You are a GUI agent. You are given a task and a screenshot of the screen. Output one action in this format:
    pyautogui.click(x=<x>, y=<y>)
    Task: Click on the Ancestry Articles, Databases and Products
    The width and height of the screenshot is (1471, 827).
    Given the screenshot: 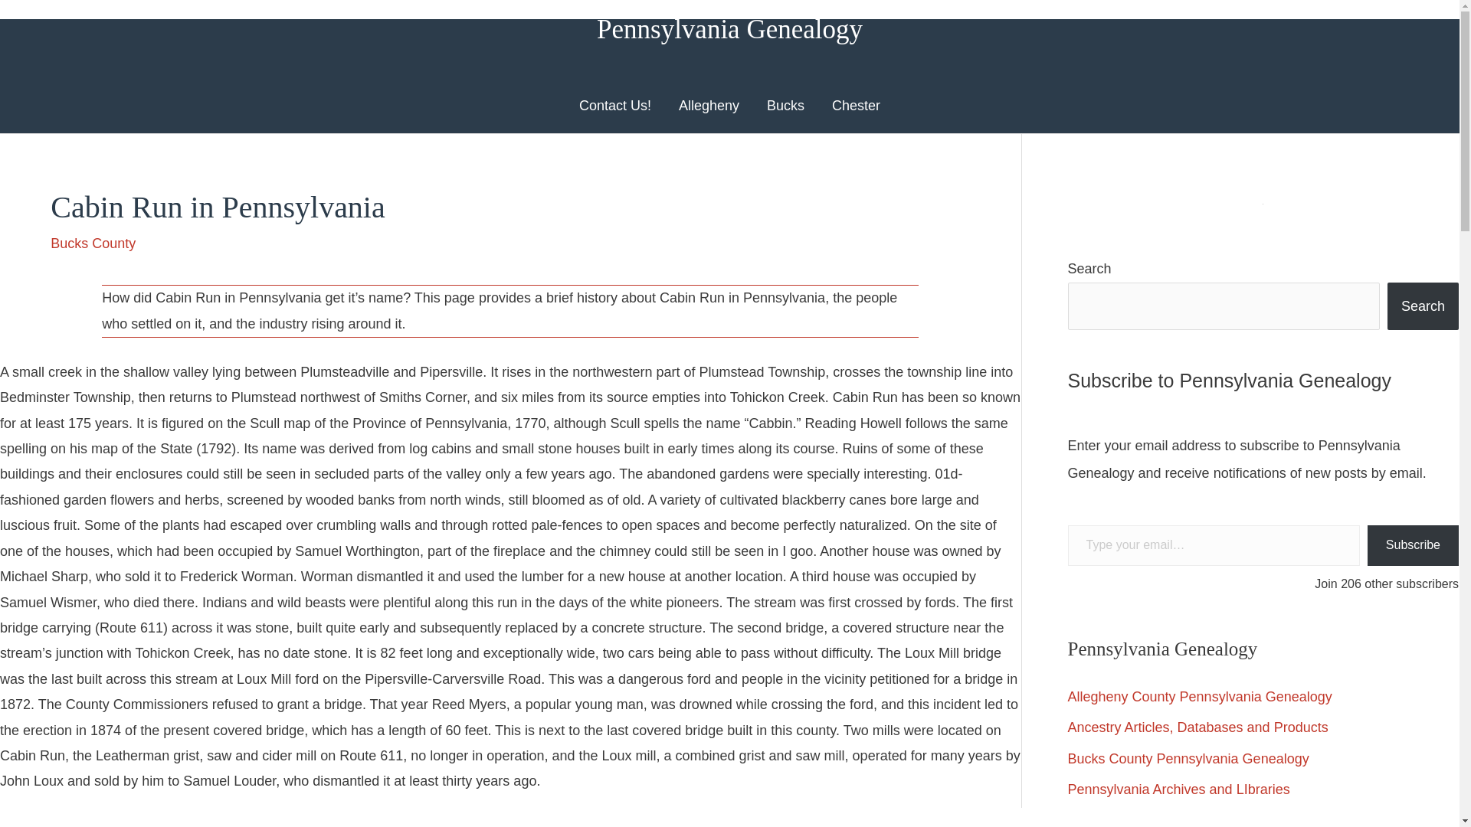 What is the action you would take?
    pyautogui.click(x=1197, y=727)
    